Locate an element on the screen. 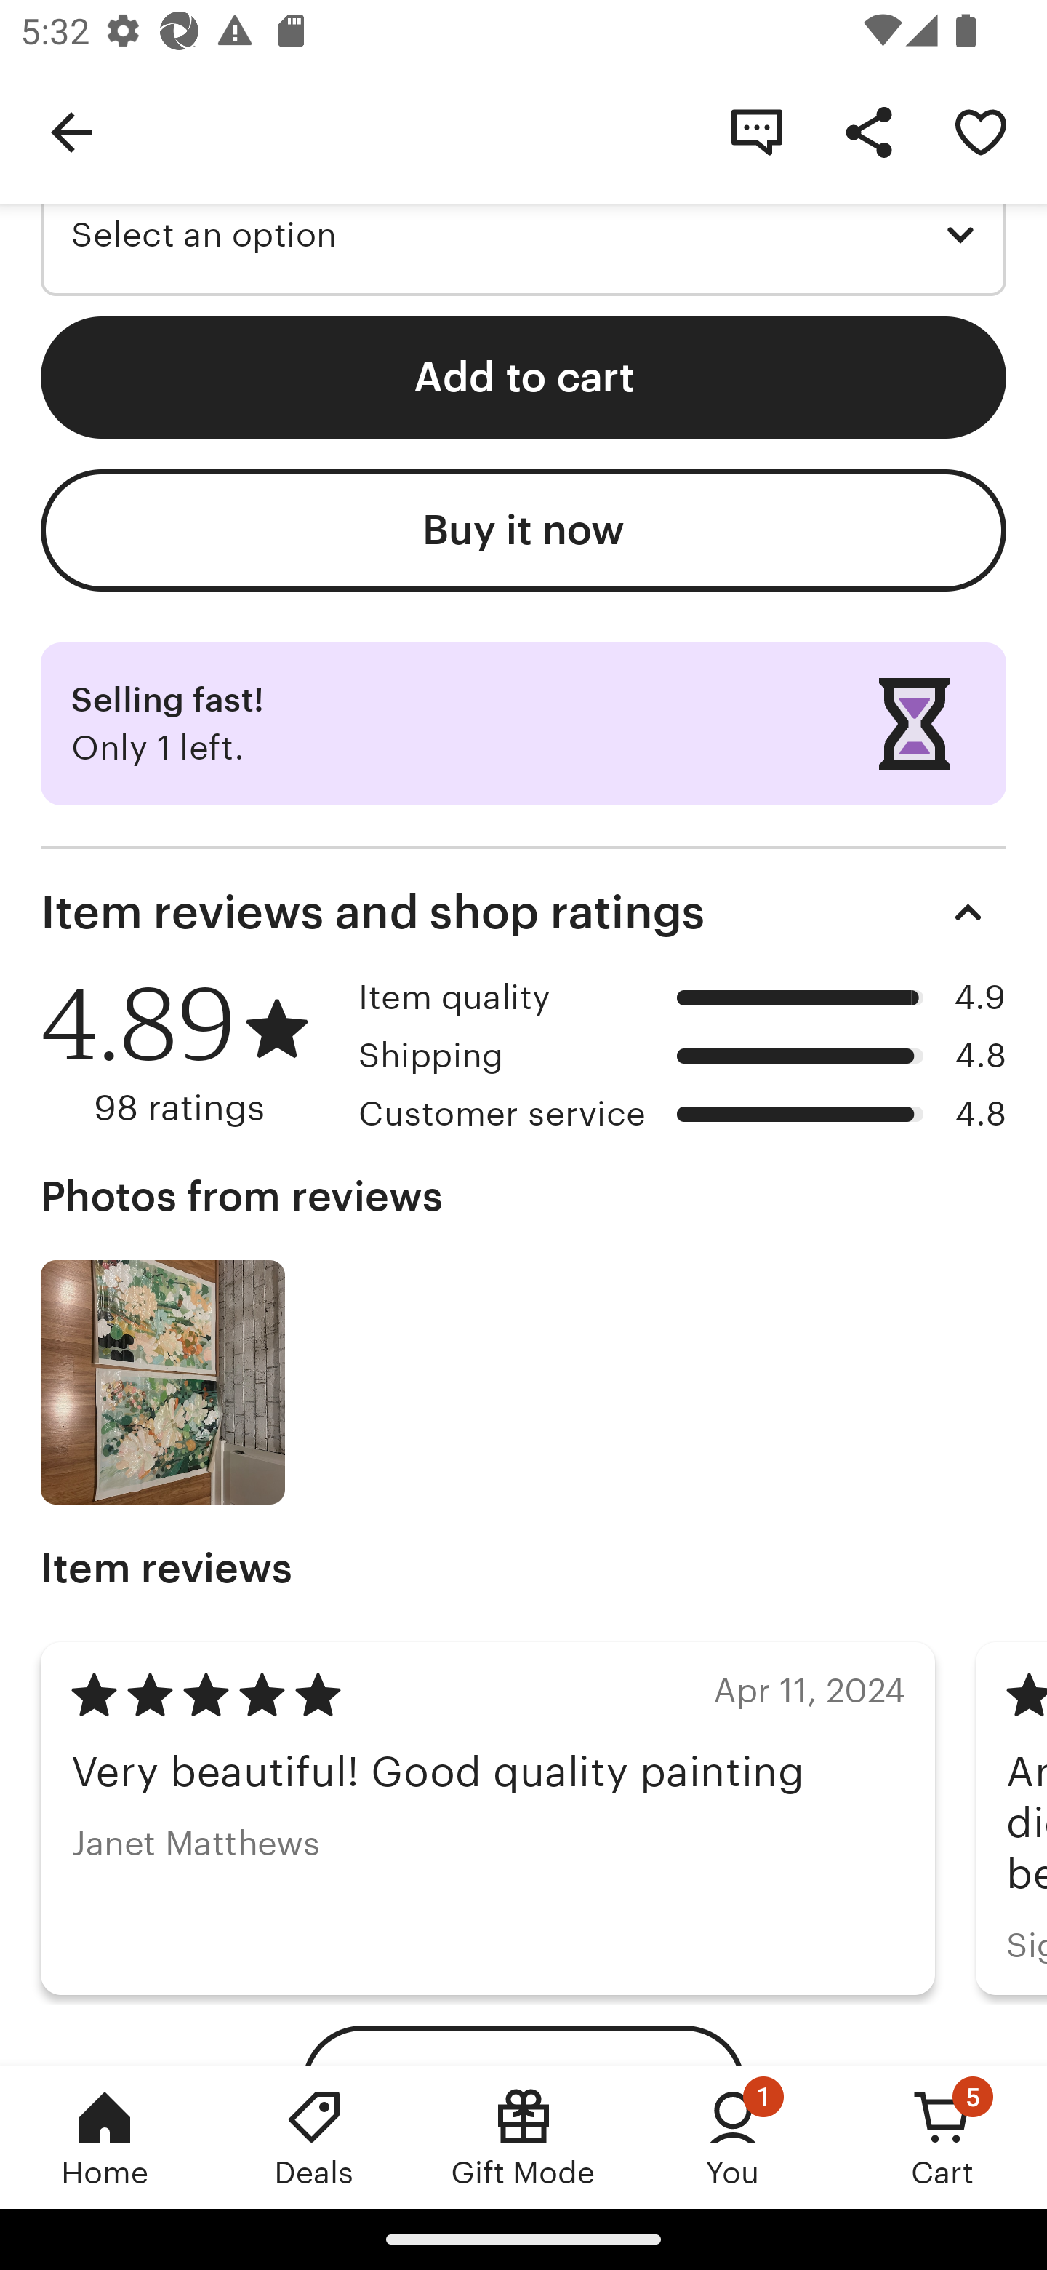 The image size is (1047, 2270). Cart, 5 new notifications Cart is located at coordinates (942, 2137).